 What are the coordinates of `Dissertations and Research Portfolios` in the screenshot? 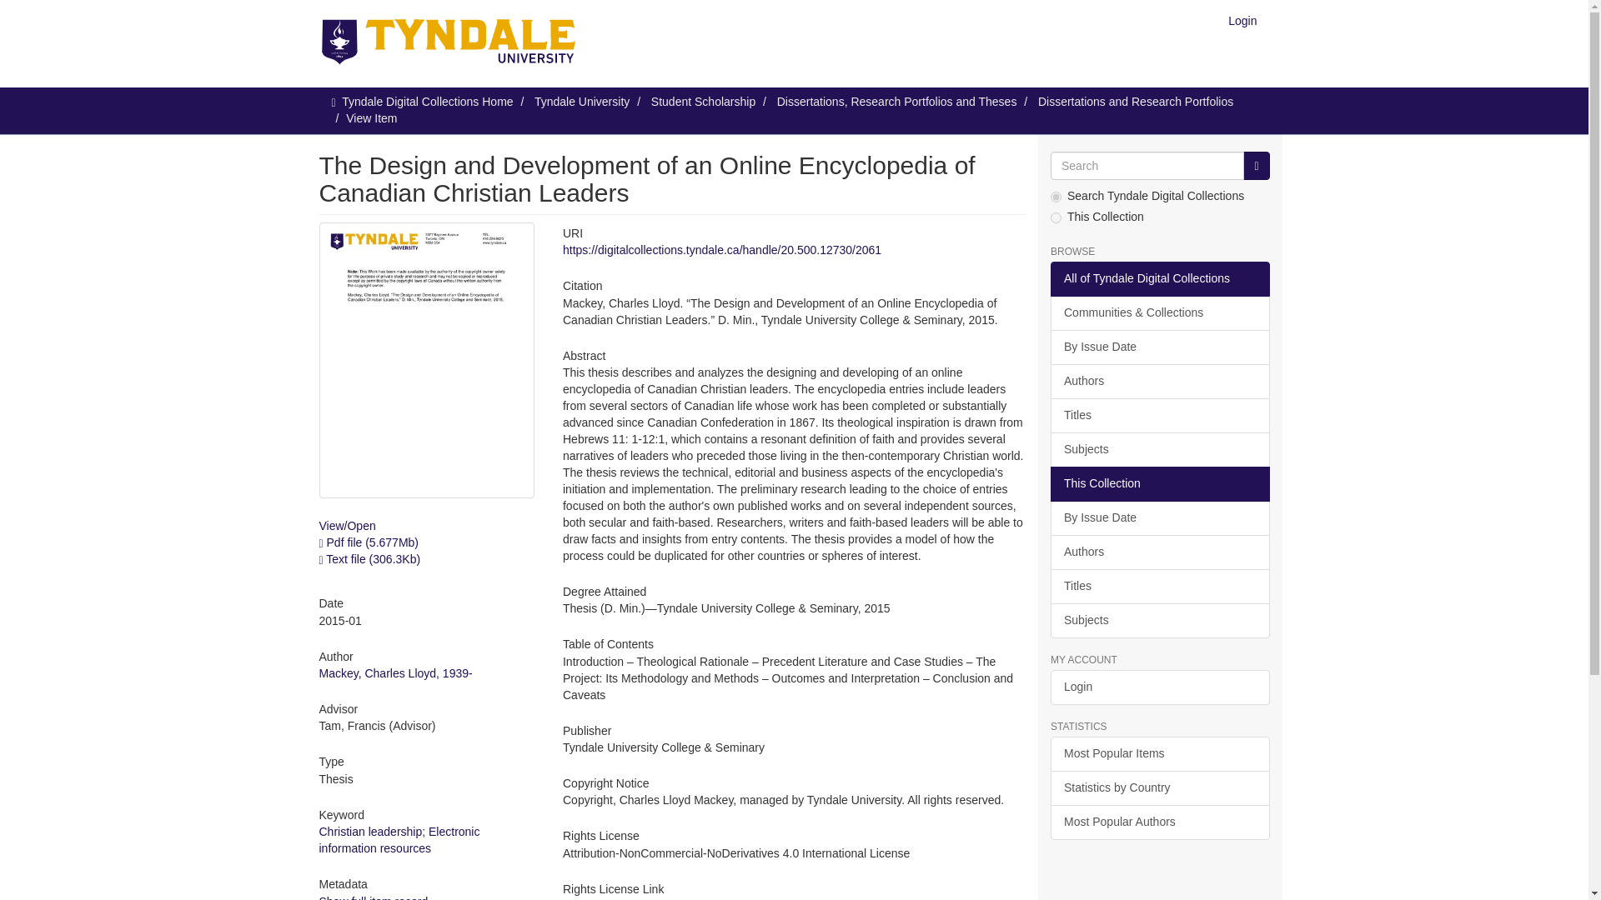 It's located at (1135, 102).